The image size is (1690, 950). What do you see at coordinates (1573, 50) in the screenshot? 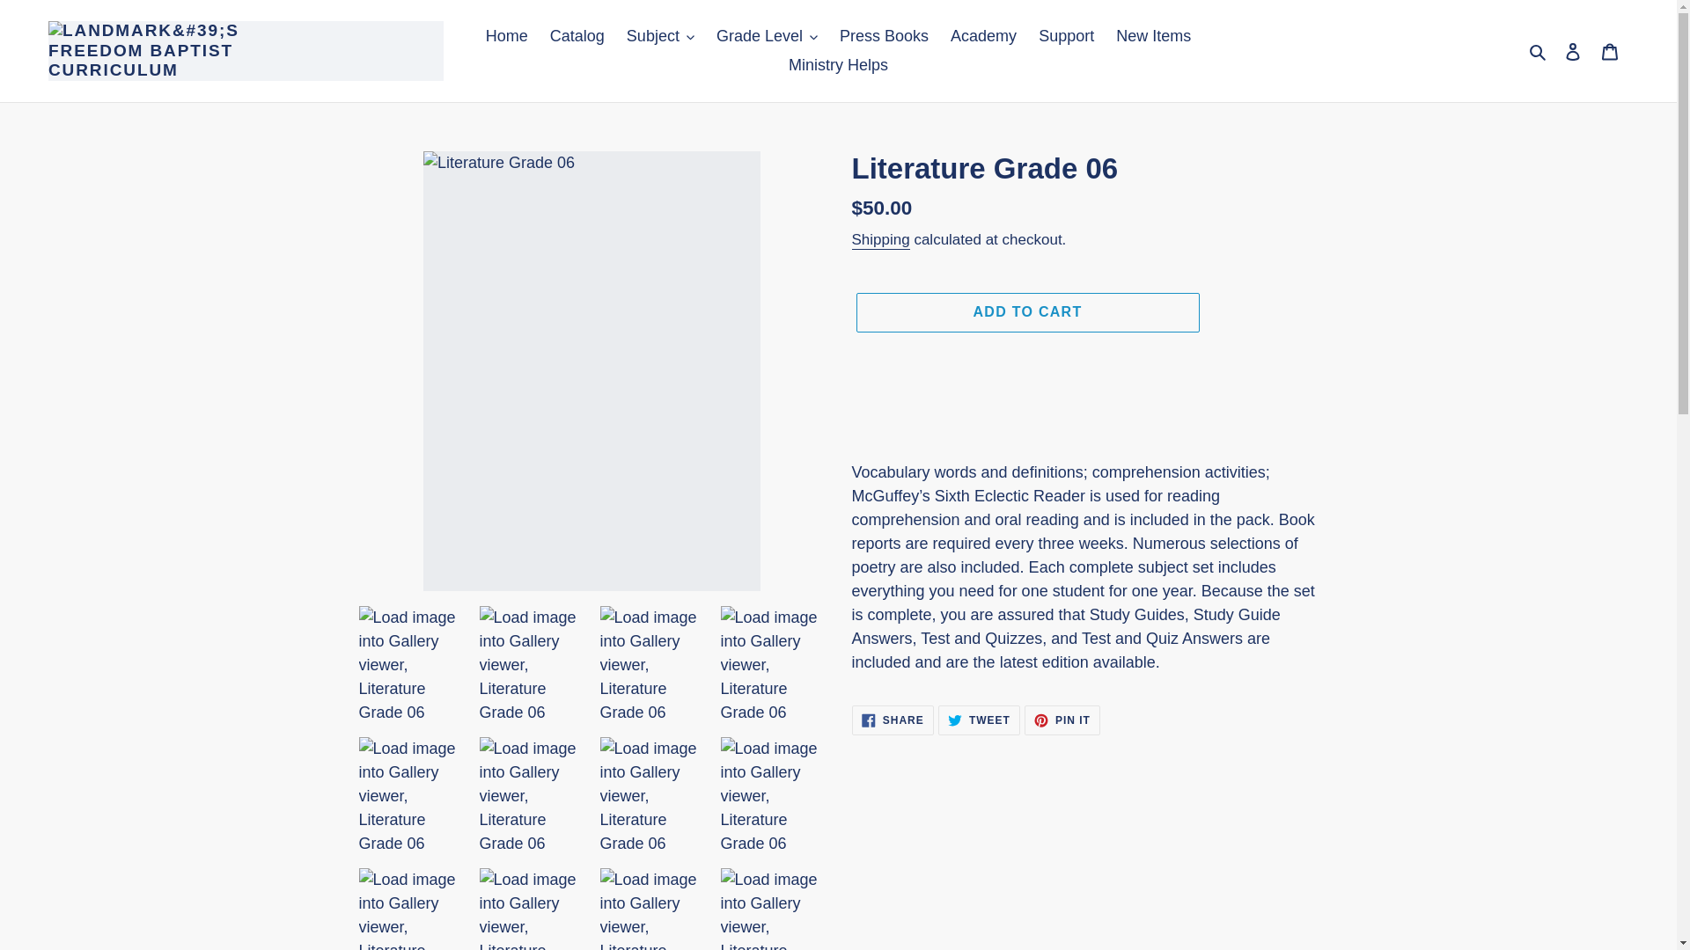
I see `Log in` at bounding box center [1573, 50].